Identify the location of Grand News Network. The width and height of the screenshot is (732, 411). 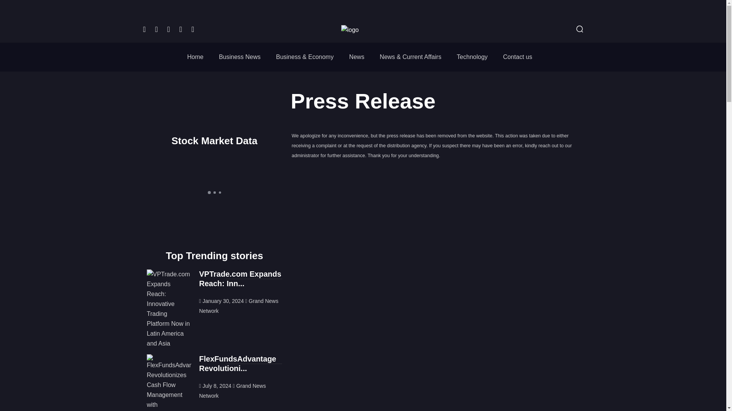
(232, 390).